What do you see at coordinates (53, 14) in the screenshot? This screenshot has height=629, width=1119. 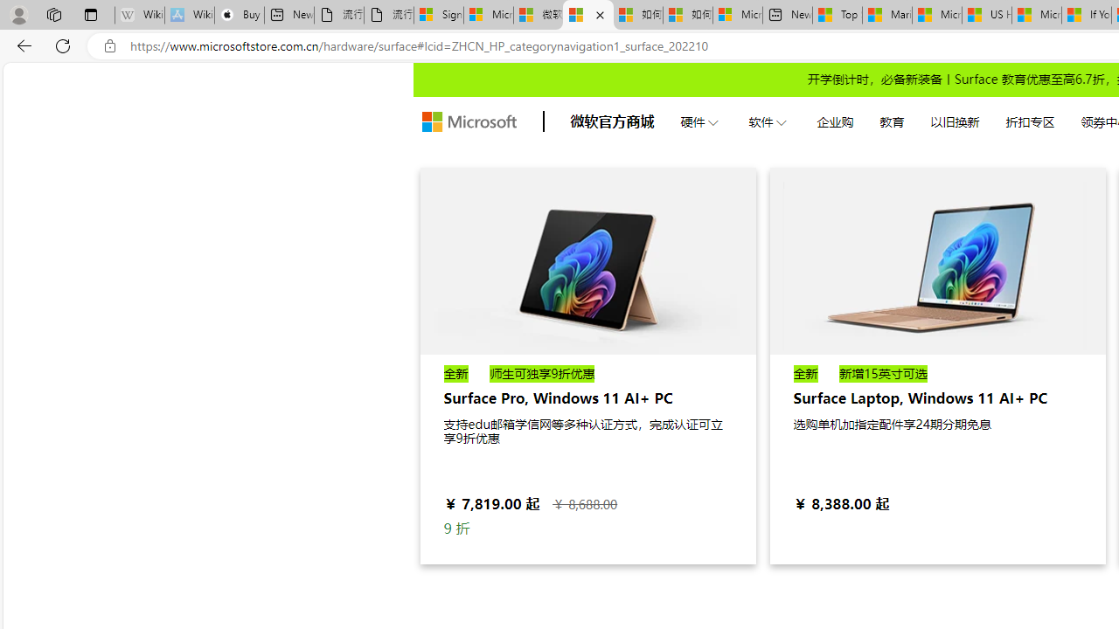 I see `Workspaces` at bounding box center [53, 14].